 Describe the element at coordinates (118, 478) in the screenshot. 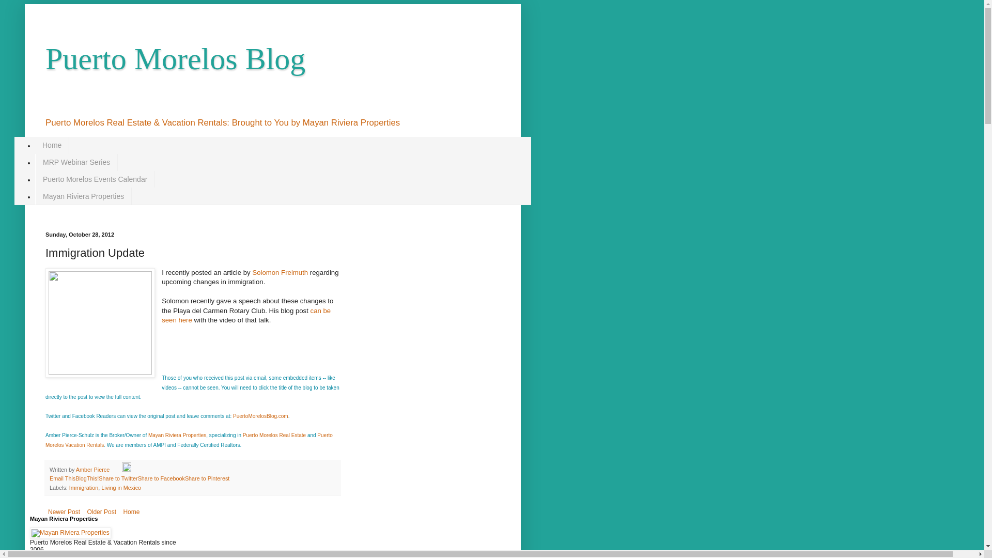

I see `Share to Twitter` at that location.